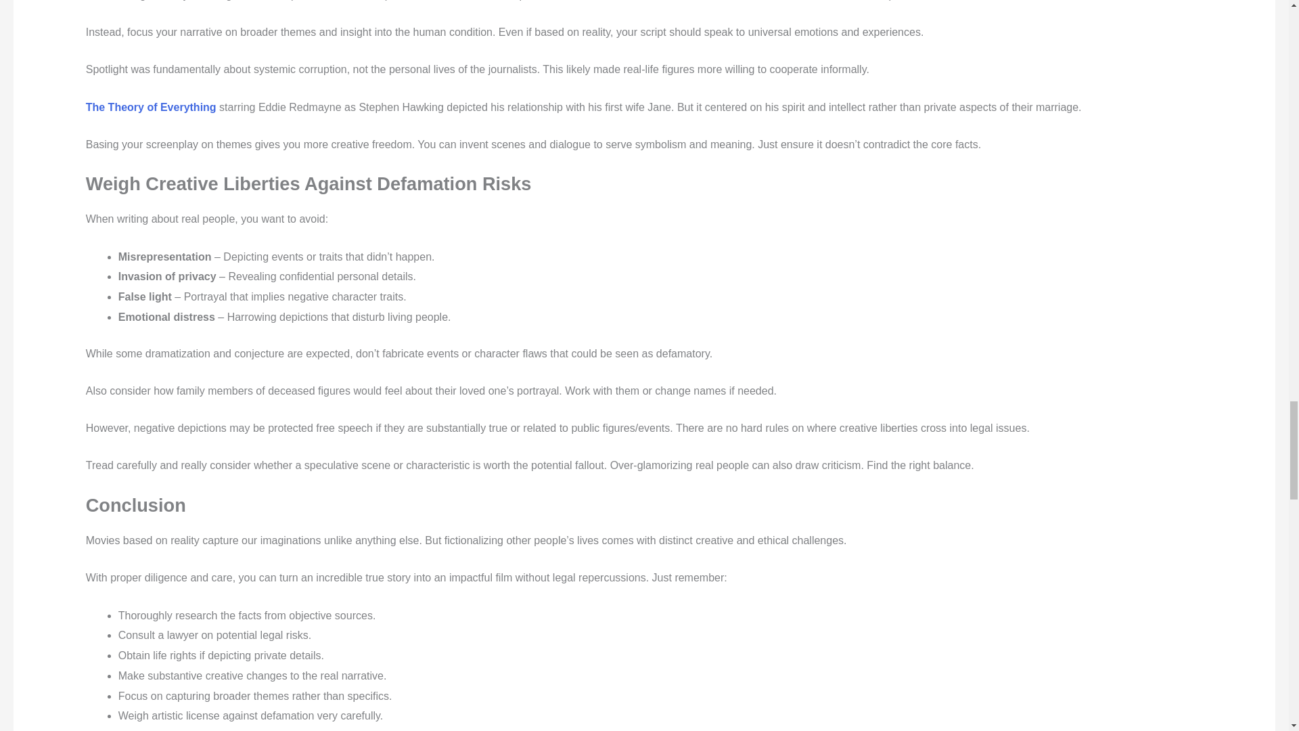 This screenshot has height=731, width=1299. What do you see at coordinates (152, 107) in the screenshot?
I see `The Theory of Everything` at bounding box center [152, 107].